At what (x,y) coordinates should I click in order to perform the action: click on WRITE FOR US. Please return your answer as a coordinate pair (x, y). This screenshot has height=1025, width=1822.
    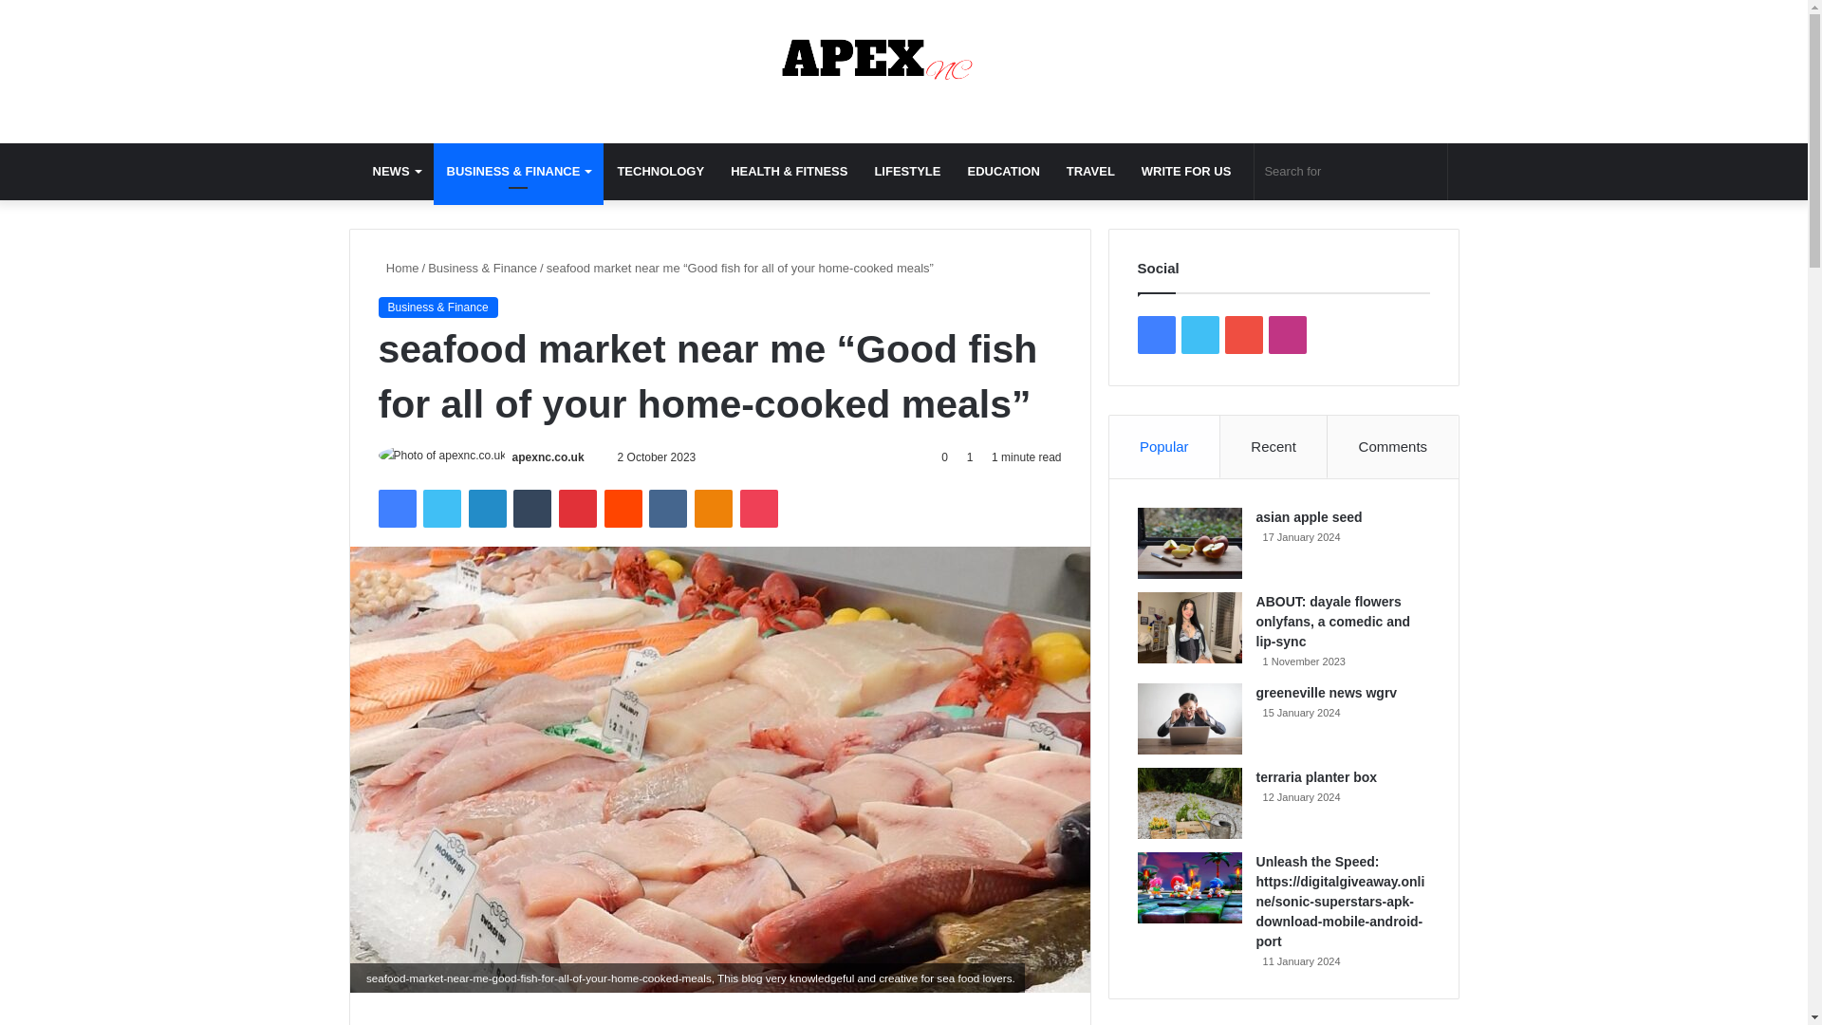
    Looking at the image, I should click on (1186, 171).